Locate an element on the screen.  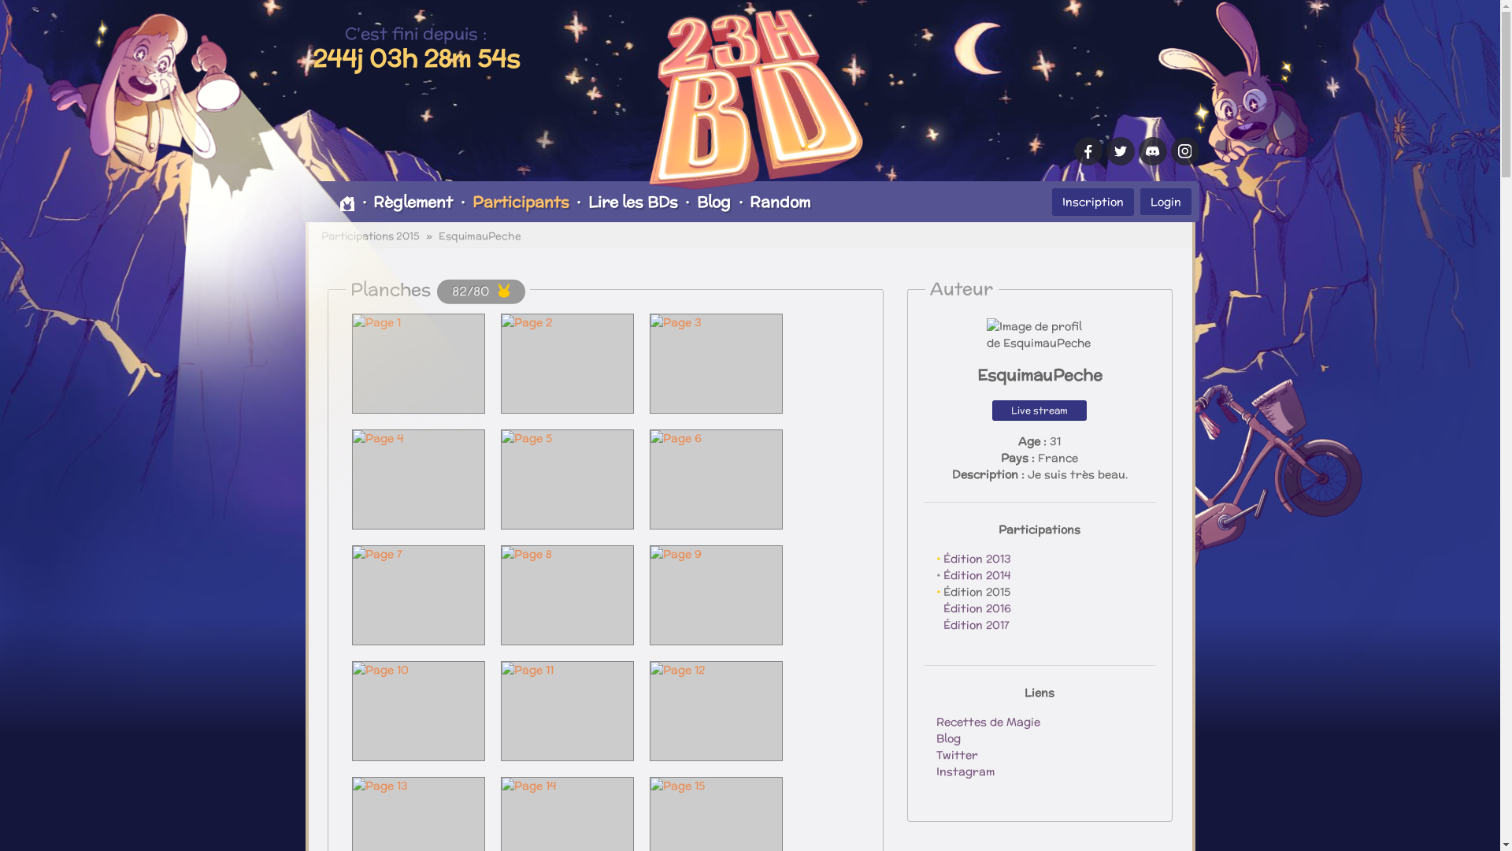
Notre serveur Discord is located at coordinates (1153, 151).